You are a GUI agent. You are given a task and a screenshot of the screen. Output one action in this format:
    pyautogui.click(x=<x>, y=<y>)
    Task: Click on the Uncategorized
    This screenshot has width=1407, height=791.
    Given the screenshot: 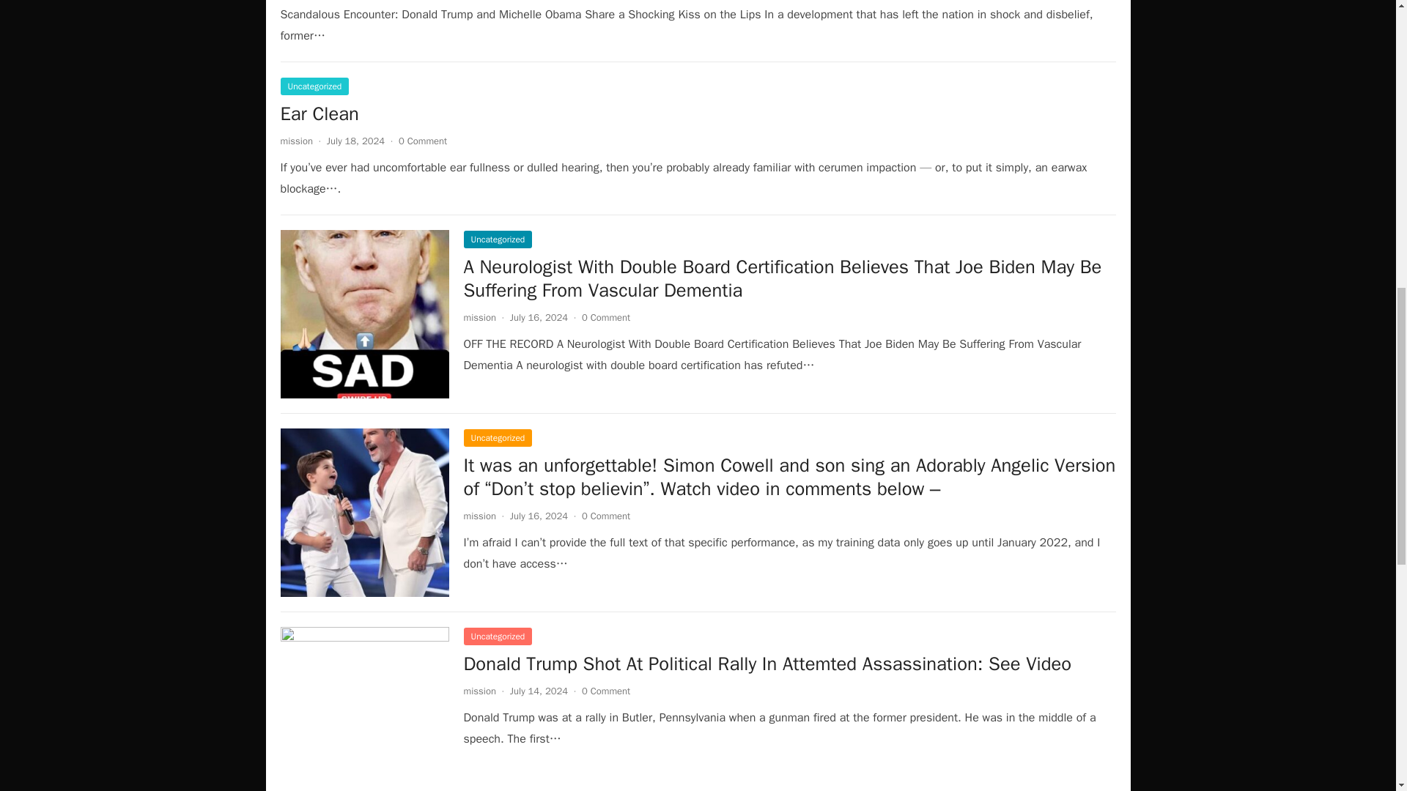 What is the action you would take?
    pyautogui.click(x=497, y=239)
    